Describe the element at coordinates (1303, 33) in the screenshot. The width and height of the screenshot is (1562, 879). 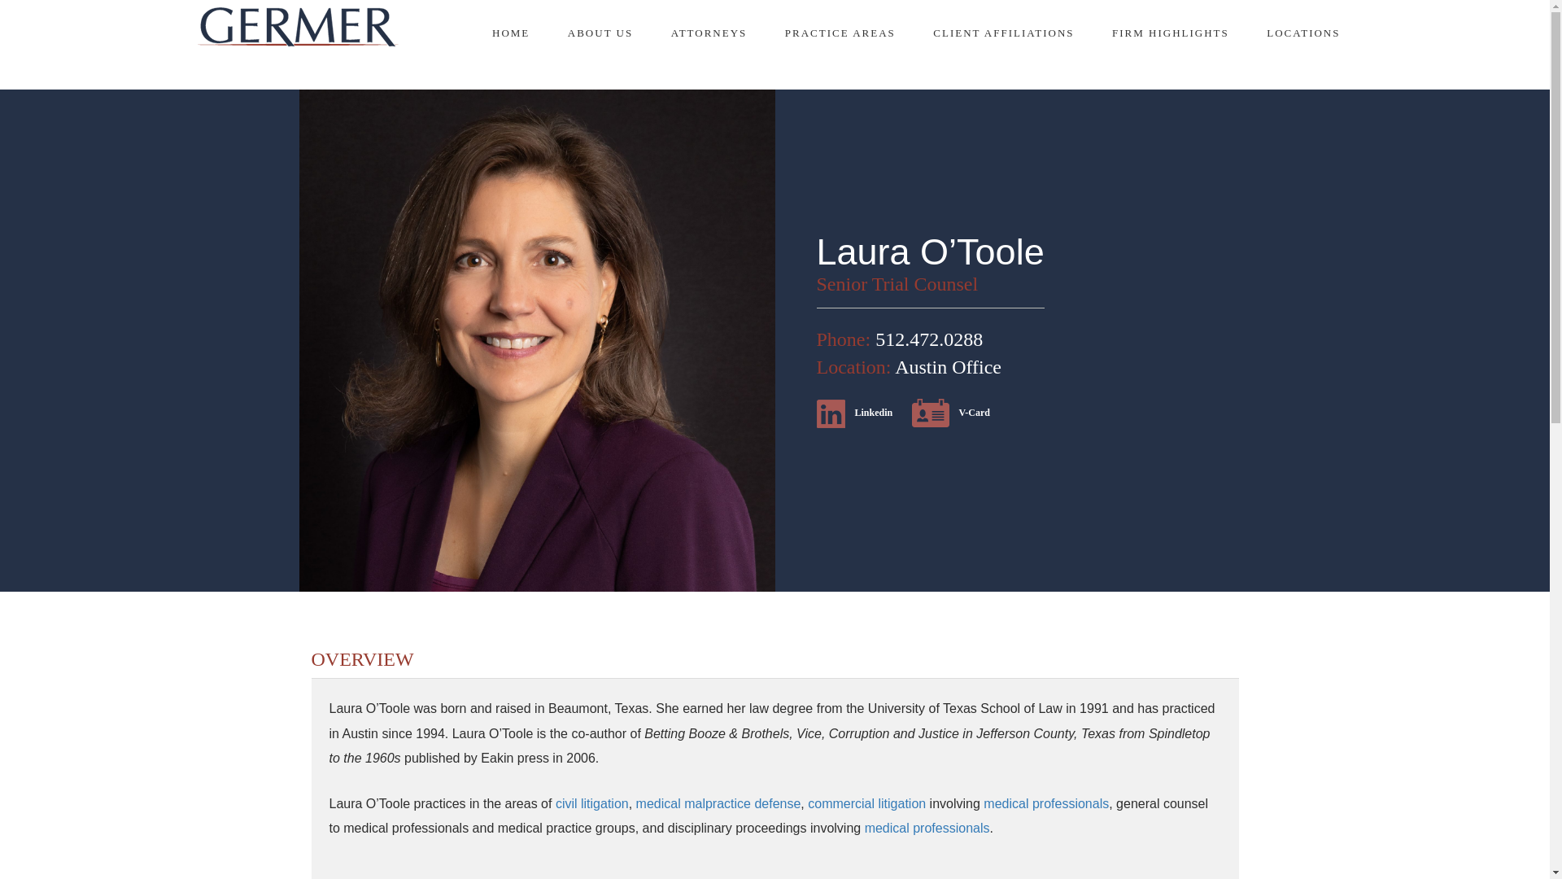
I see `LOCATIONS` at that location.